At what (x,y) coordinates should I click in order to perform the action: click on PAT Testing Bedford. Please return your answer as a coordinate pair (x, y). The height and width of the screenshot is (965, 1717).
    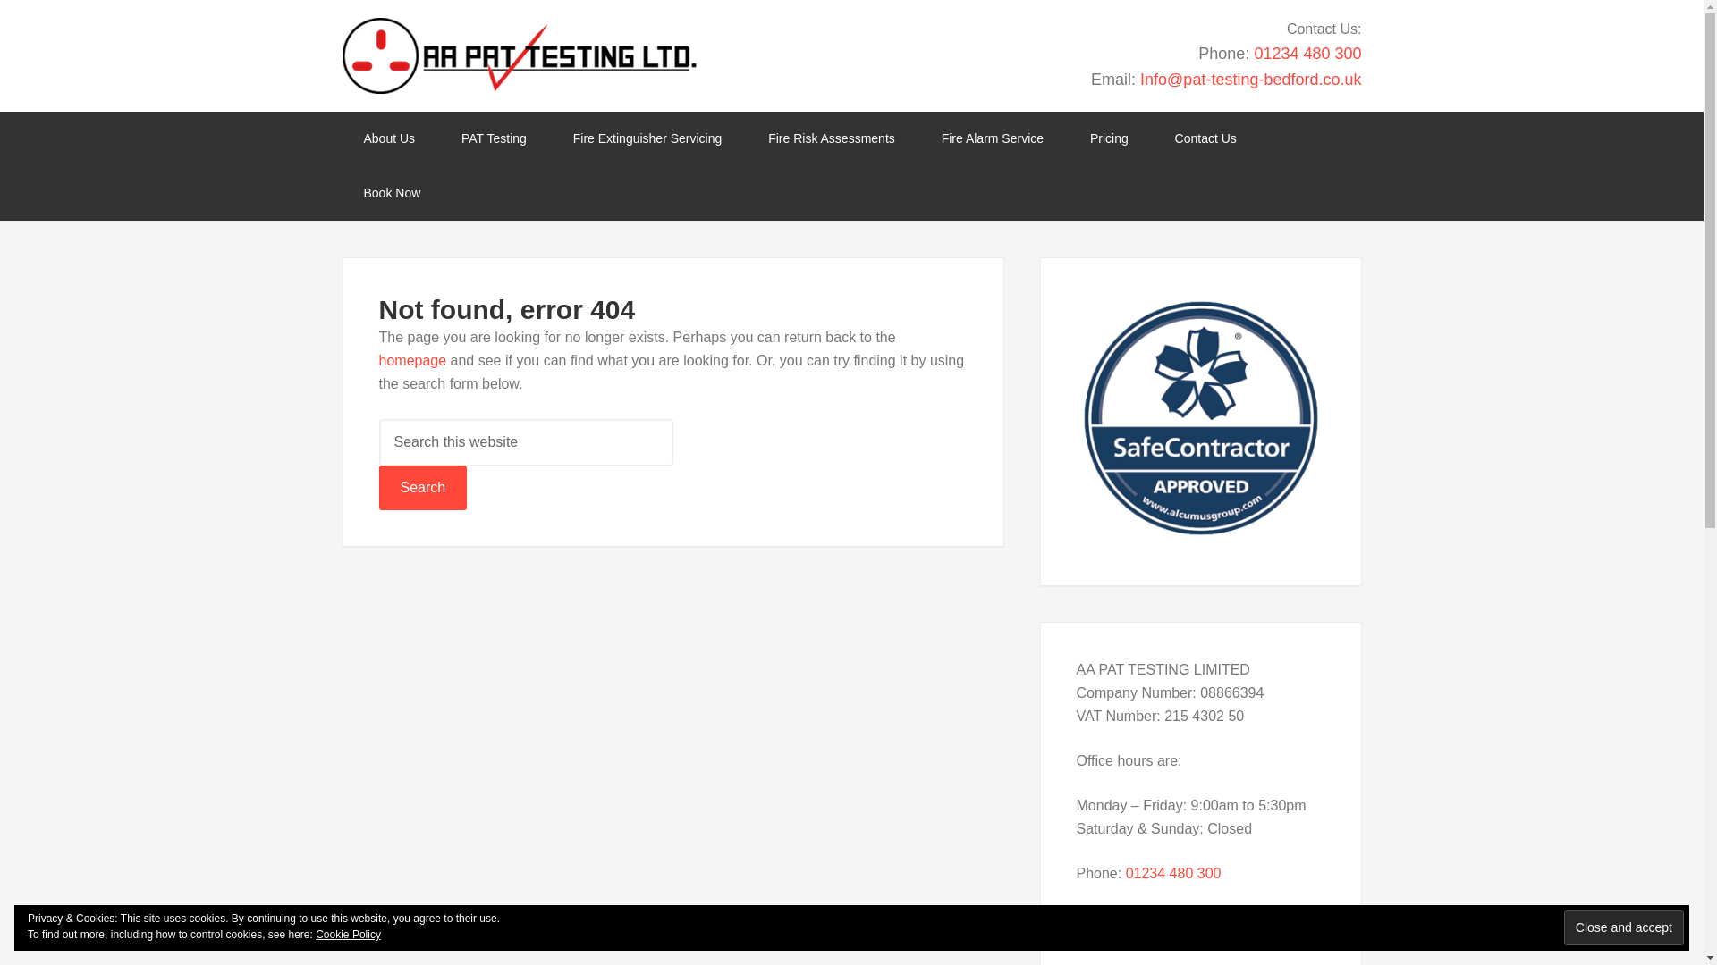
    Looking at the image, I should click on (519, 55).